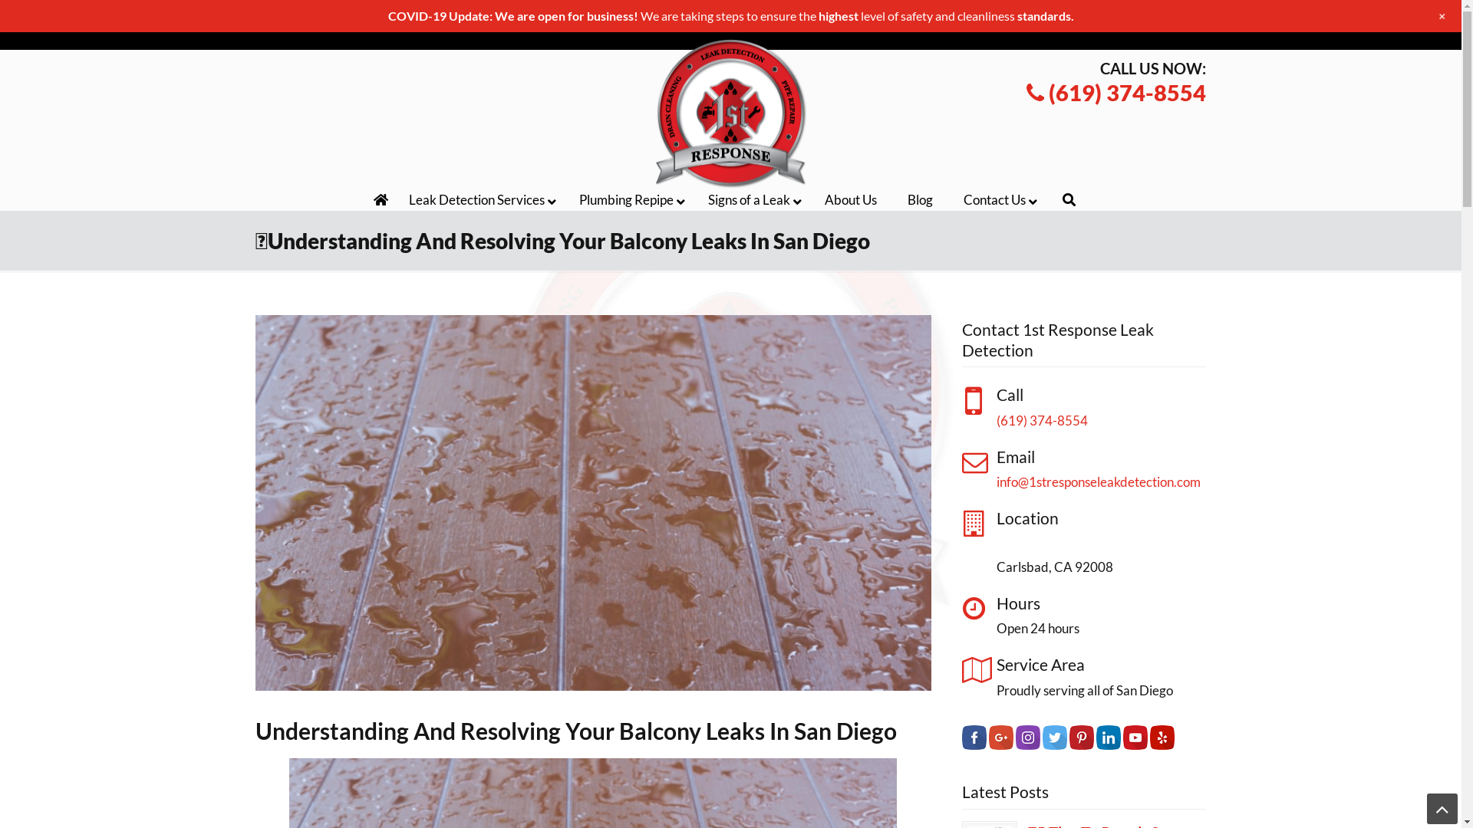 The image size is (1473, 828). Describe the element at coordinates (1139, 17) in the screenshot. I see `Pinterest` at that location.